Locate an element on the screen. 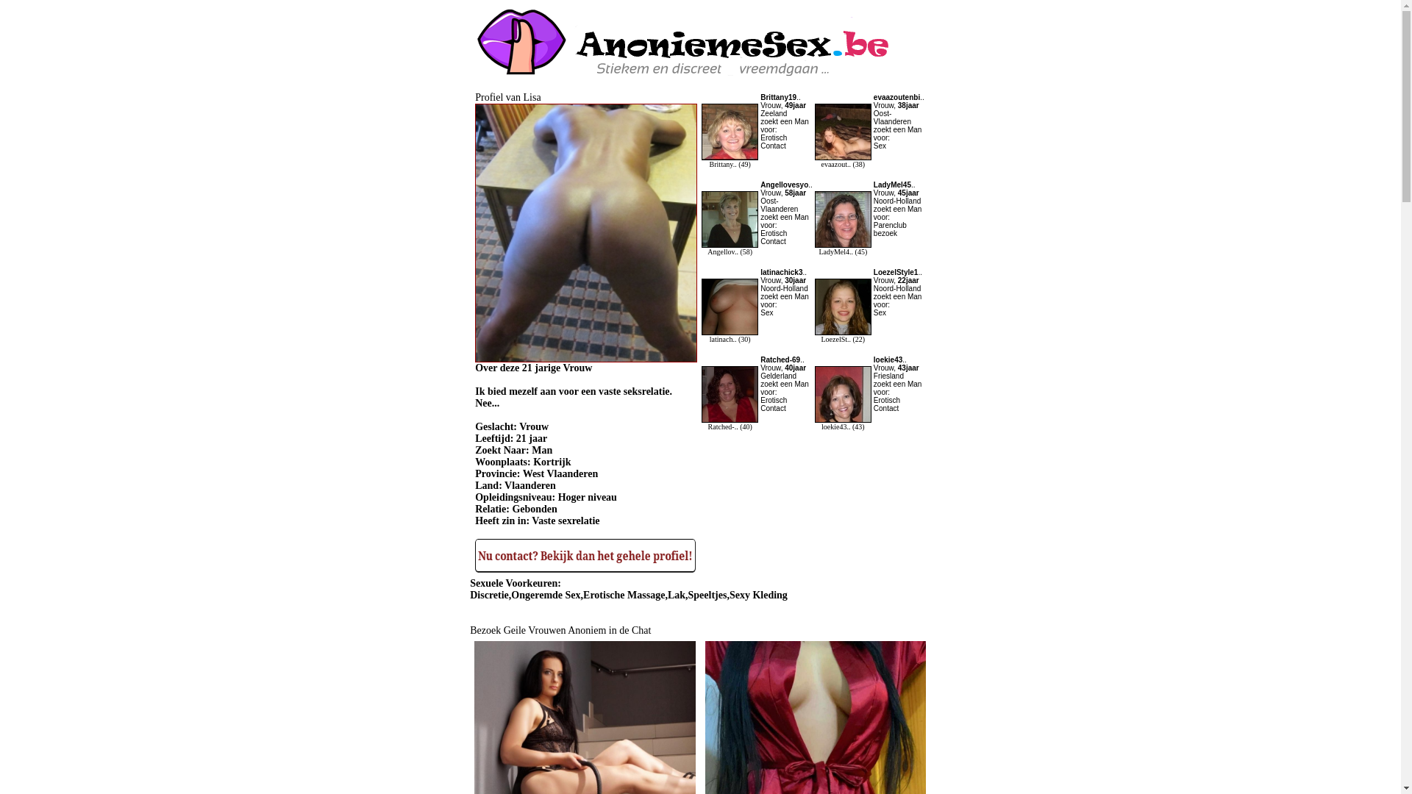 The image size is (1412, 794). Ratched-.. (40) is located at coordinates (730, 423).